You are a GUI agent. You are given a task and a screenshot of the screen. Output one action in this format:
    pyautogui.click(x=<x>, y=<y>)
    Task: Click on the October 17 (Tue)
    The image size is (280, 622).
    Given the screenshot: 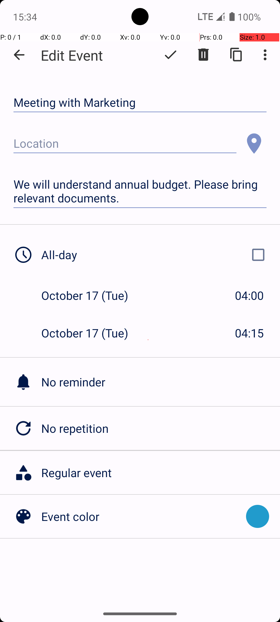 What is the action you would take?
    pyautogui.click(x=90, y=295)
    